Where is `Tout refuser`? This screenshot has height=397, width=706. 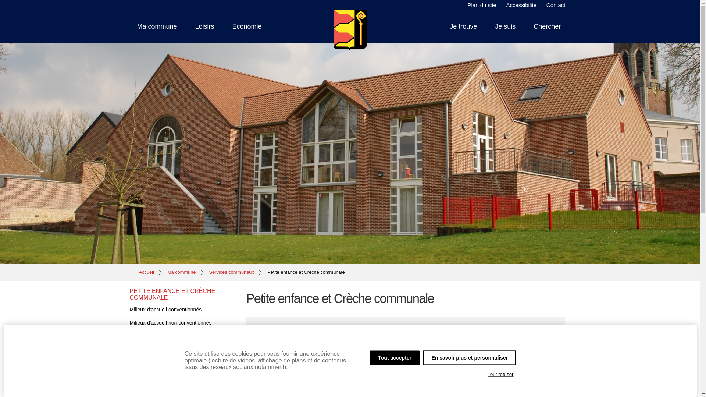 Tout refuser is located at coordinates (501, 375).